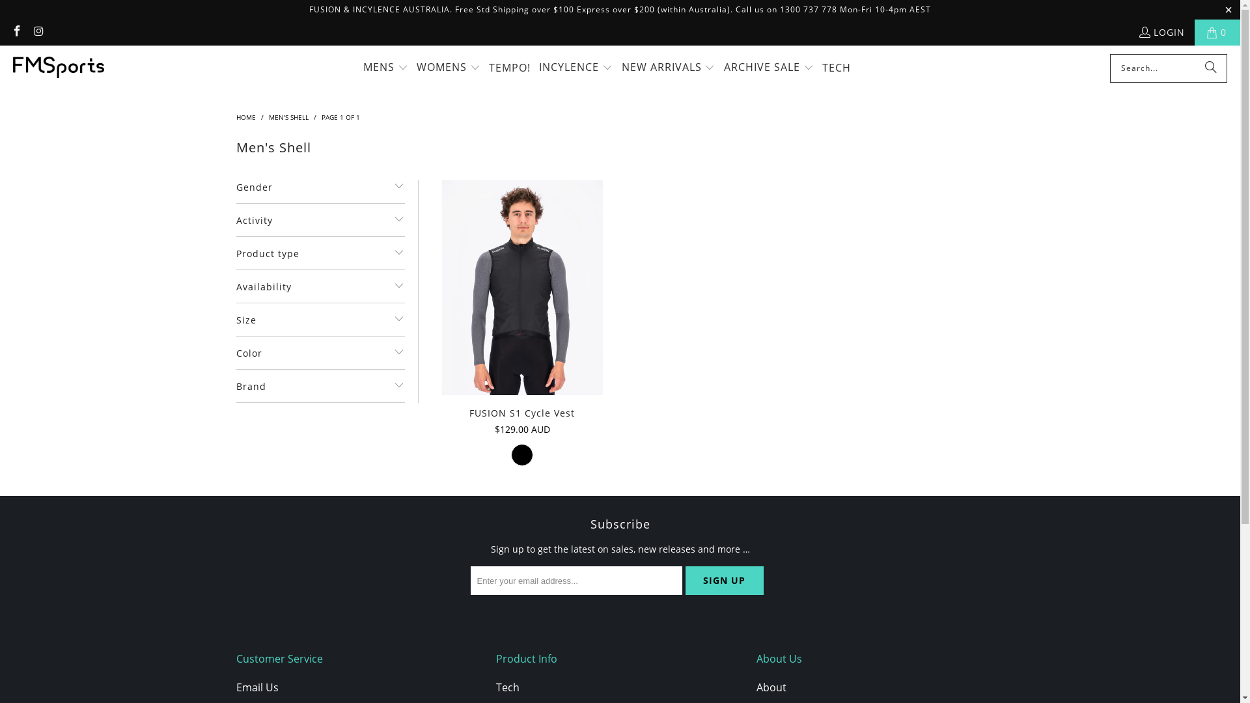  What do you see at coordinates (510, 68) in the screenshot?
I see `TEMPO!` at bounding box center [510, 68].